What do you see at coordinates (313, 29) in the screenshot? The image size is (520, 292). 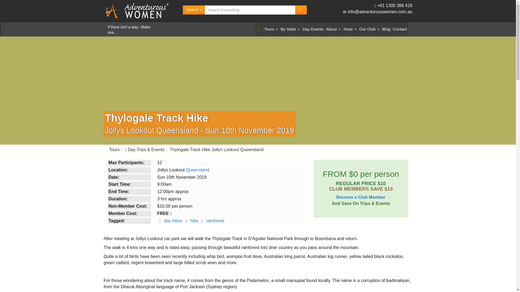 I see `Day Events` at bounding box center [313, 29].